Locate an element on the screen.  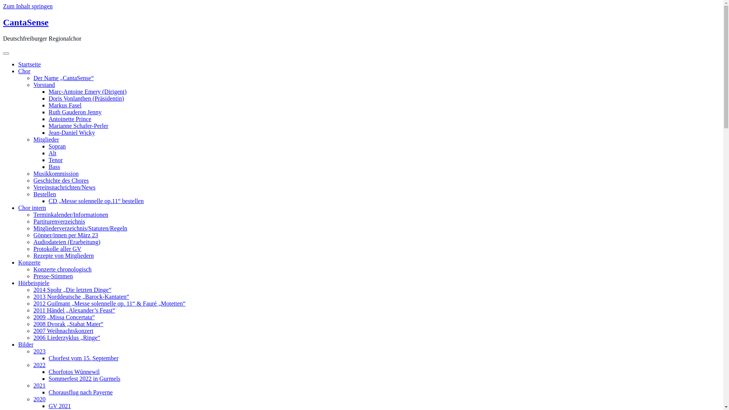
Bestellen is located at coordinates (45, 194).